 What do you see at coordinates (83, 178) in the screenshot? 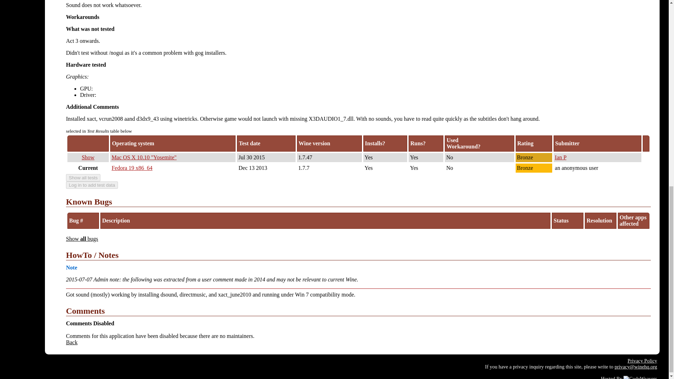
I see `Show all tests` at bounding box center [83, 178].